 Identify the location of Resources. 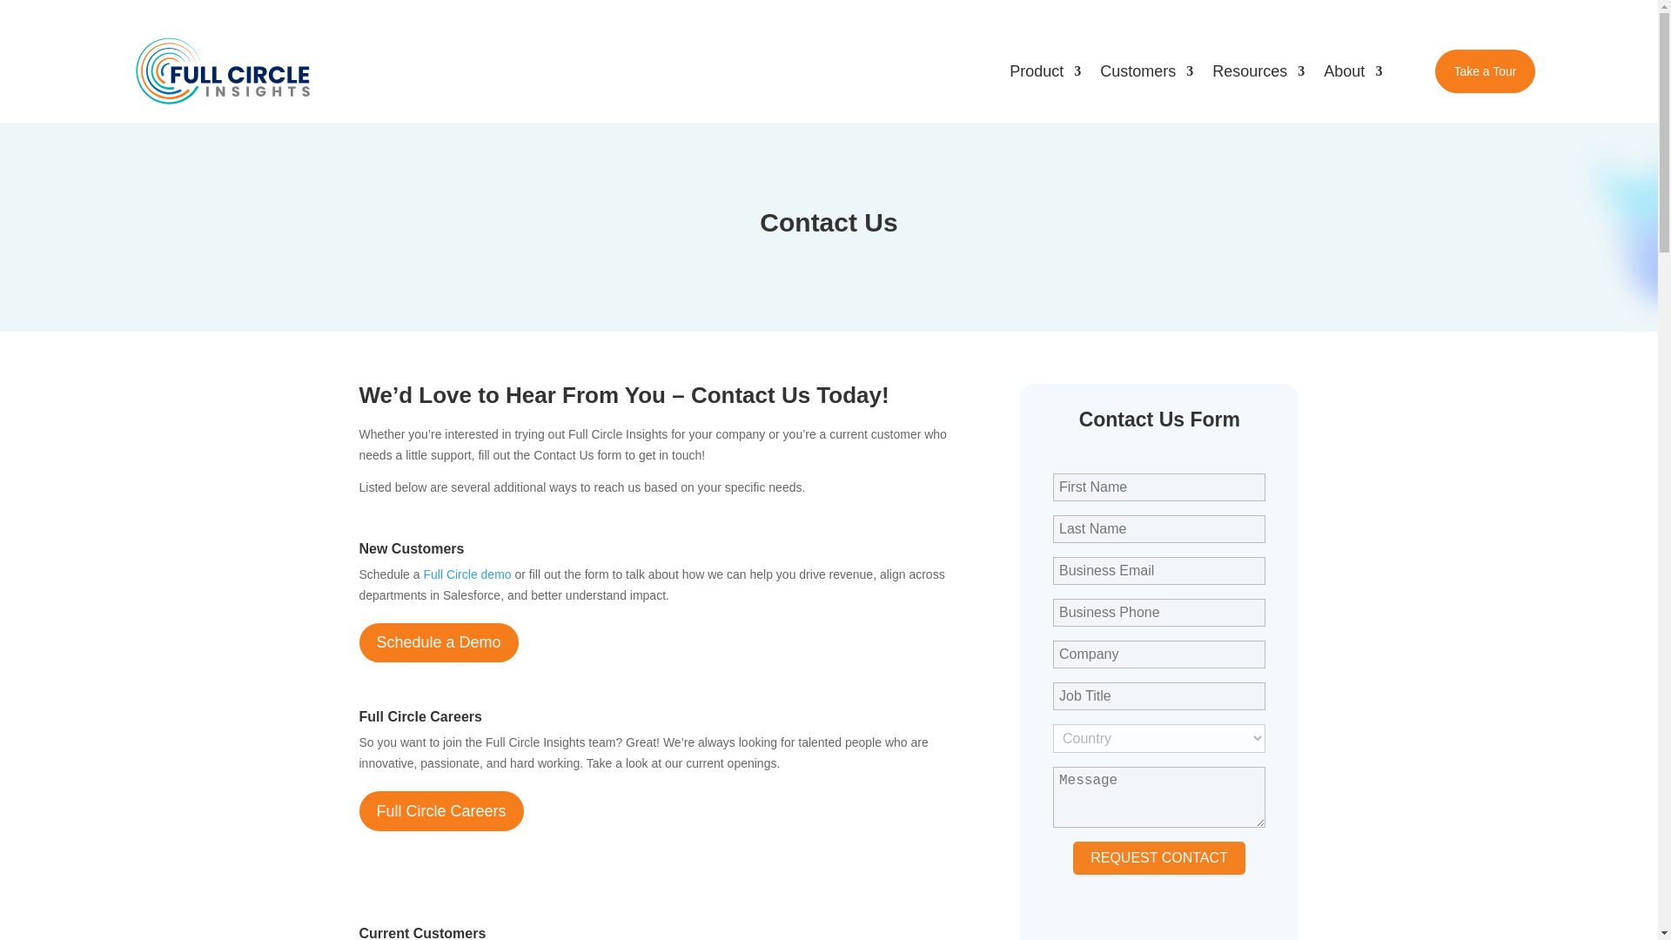
(1258, 71).